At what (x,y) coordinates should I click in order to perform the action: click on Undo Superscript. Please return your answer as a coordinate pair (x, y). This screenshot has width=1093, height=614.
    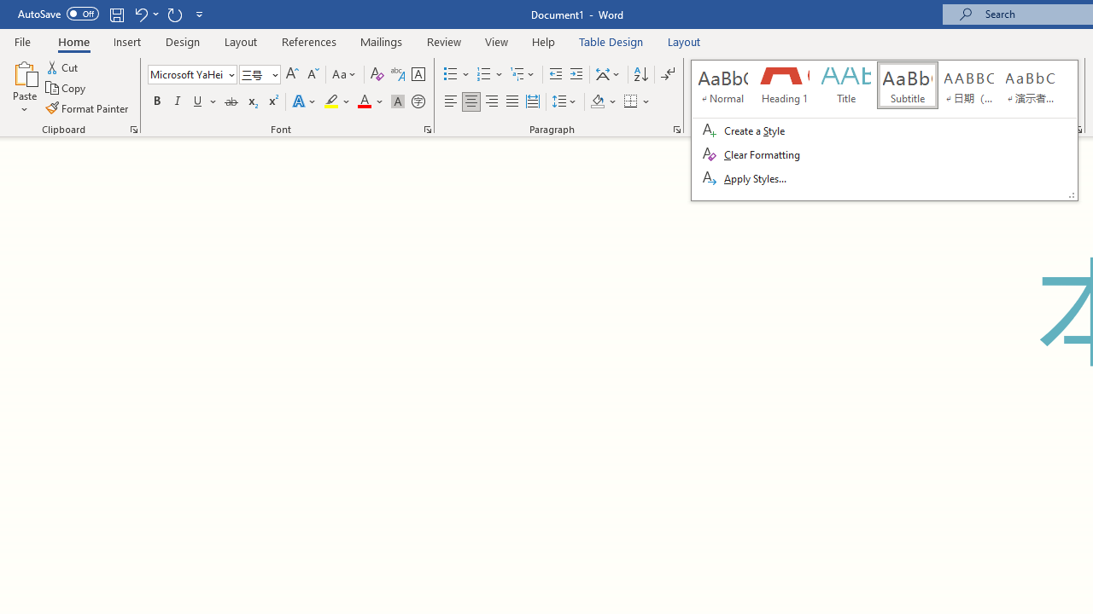
    Looking at the image, I should click on (145, 14).